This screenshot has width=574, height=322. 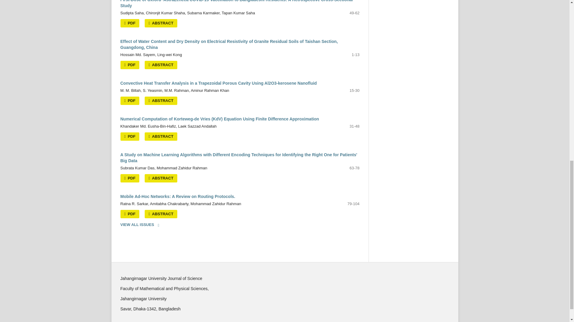 I want to click on PDF, so click(x=130, y=101).